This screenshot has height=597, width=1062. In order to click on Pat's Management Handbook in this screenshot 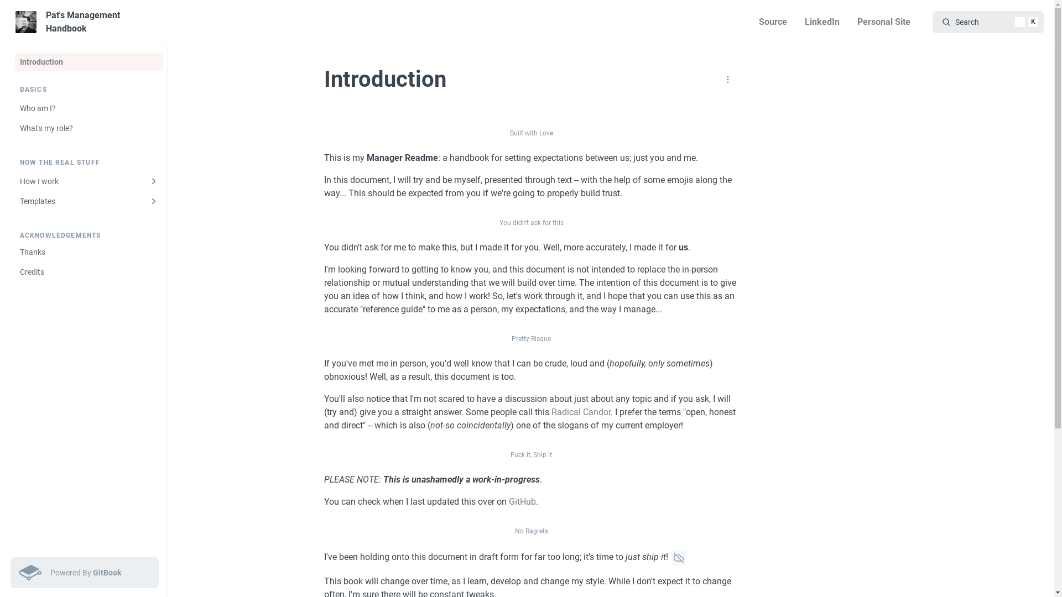, I will do `click(86, 22)`.